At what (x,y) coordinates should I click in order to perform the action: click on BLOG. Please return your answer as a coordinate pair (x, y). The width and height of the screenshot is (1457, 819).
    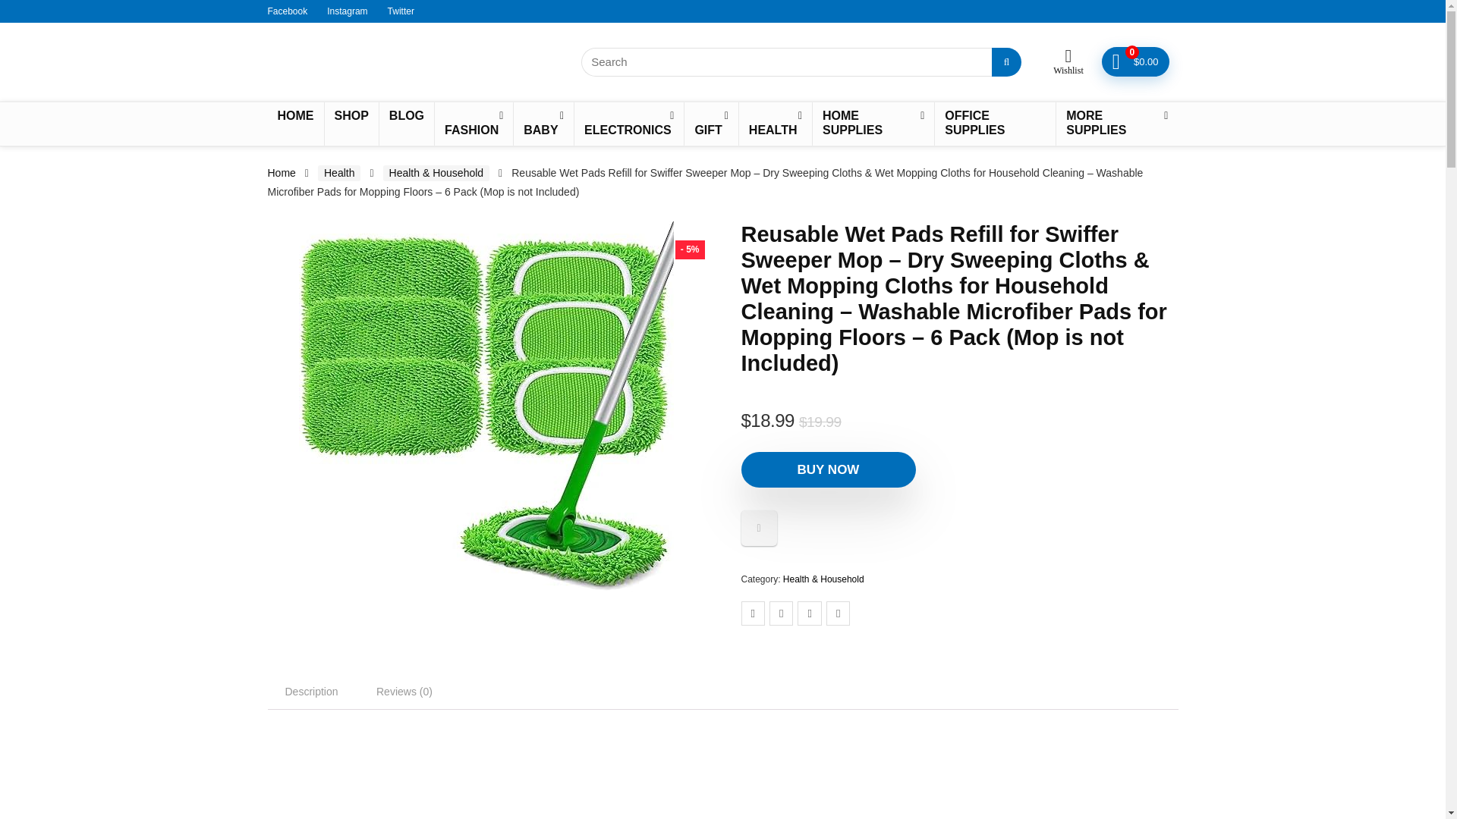
    Looking at the image, I should click on (407, 117).